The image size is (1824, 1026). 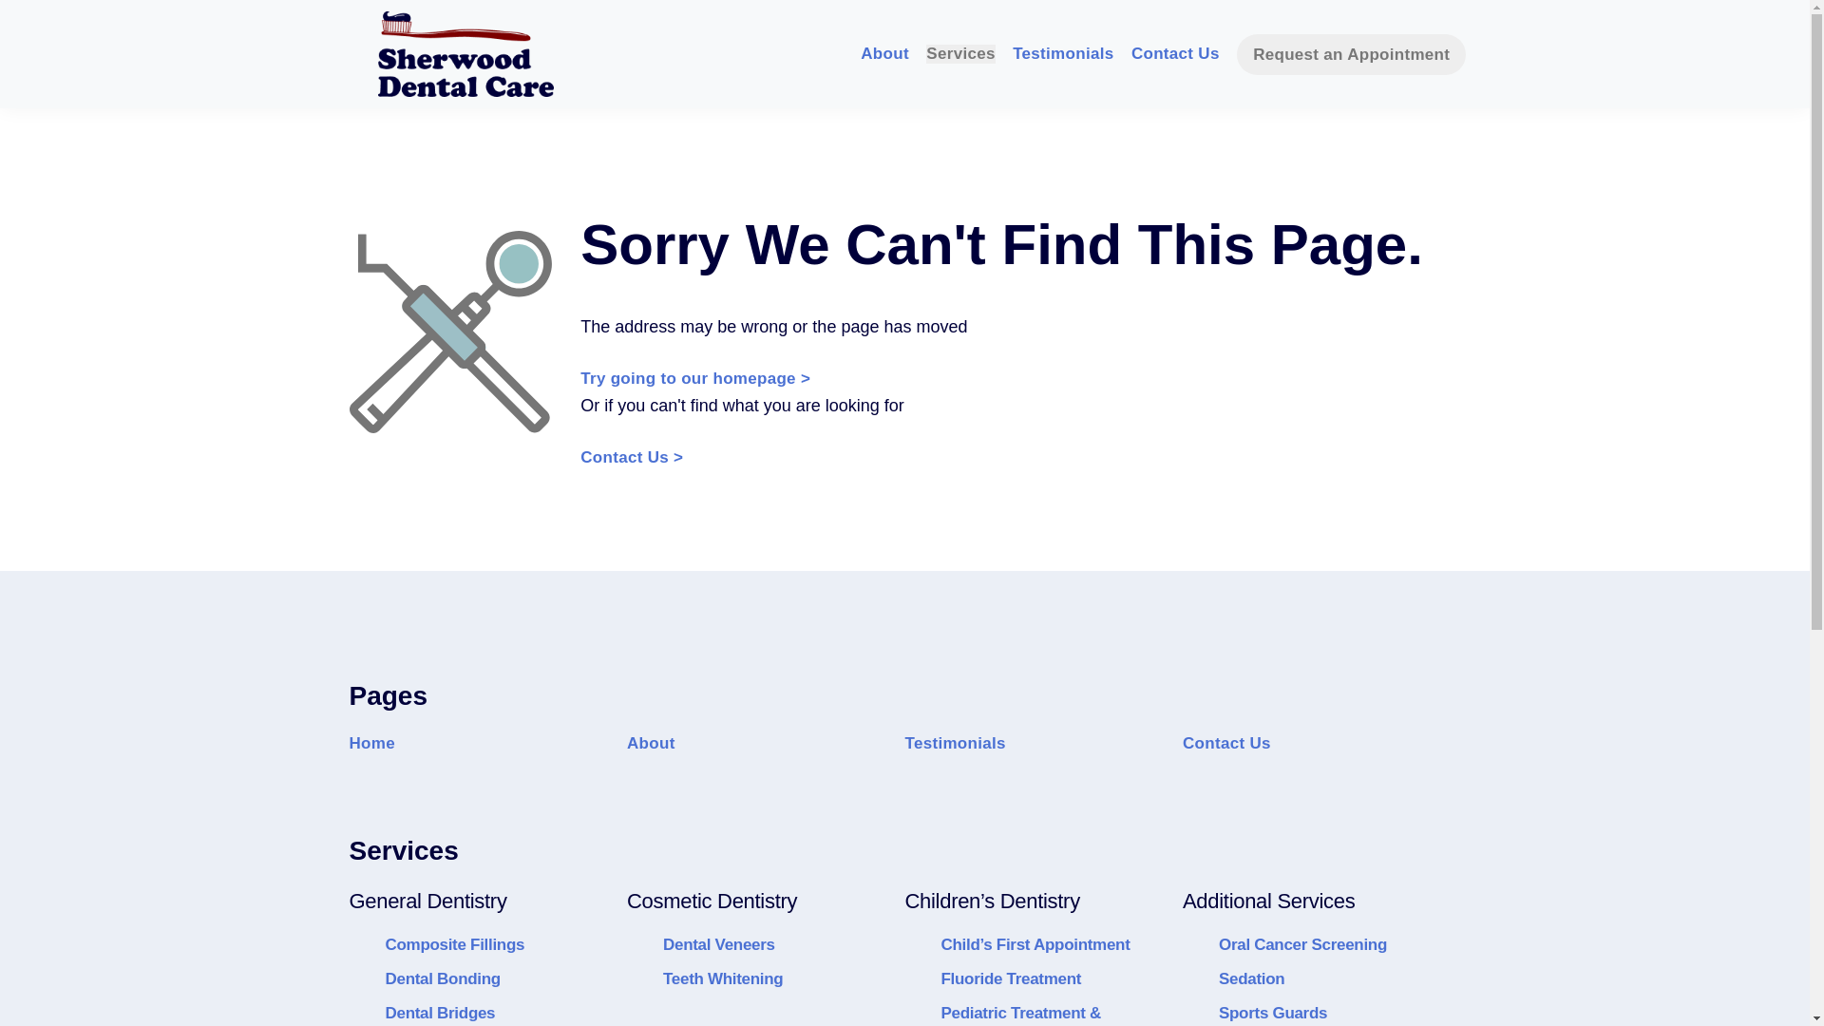 What do you see at coordinates (884, 53) in the screenshot?
I see `About` at bounding box center [884, 53].